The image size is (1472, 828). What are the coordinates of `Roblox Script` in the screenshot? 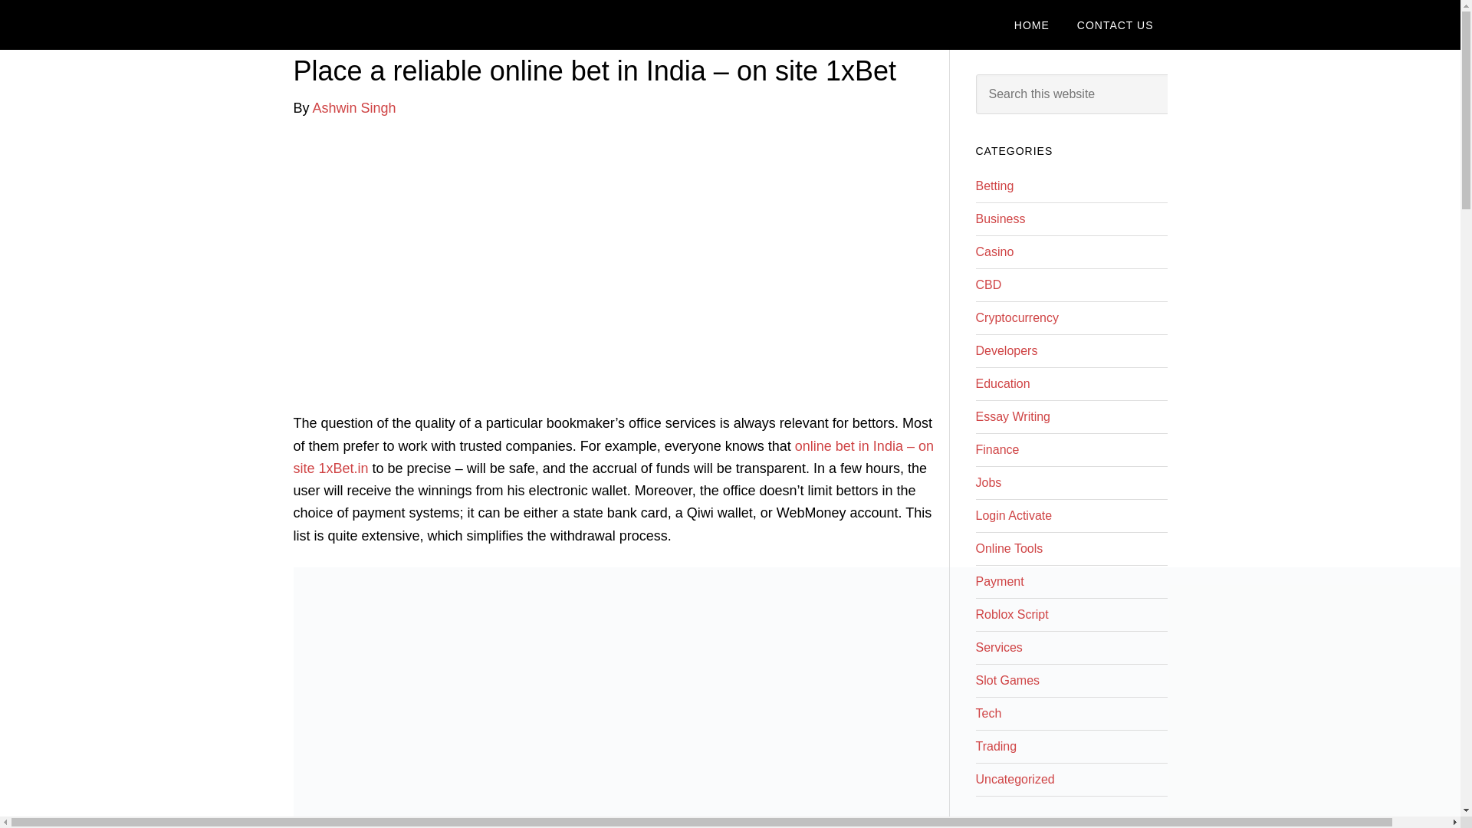 It's located at (1011, 614).